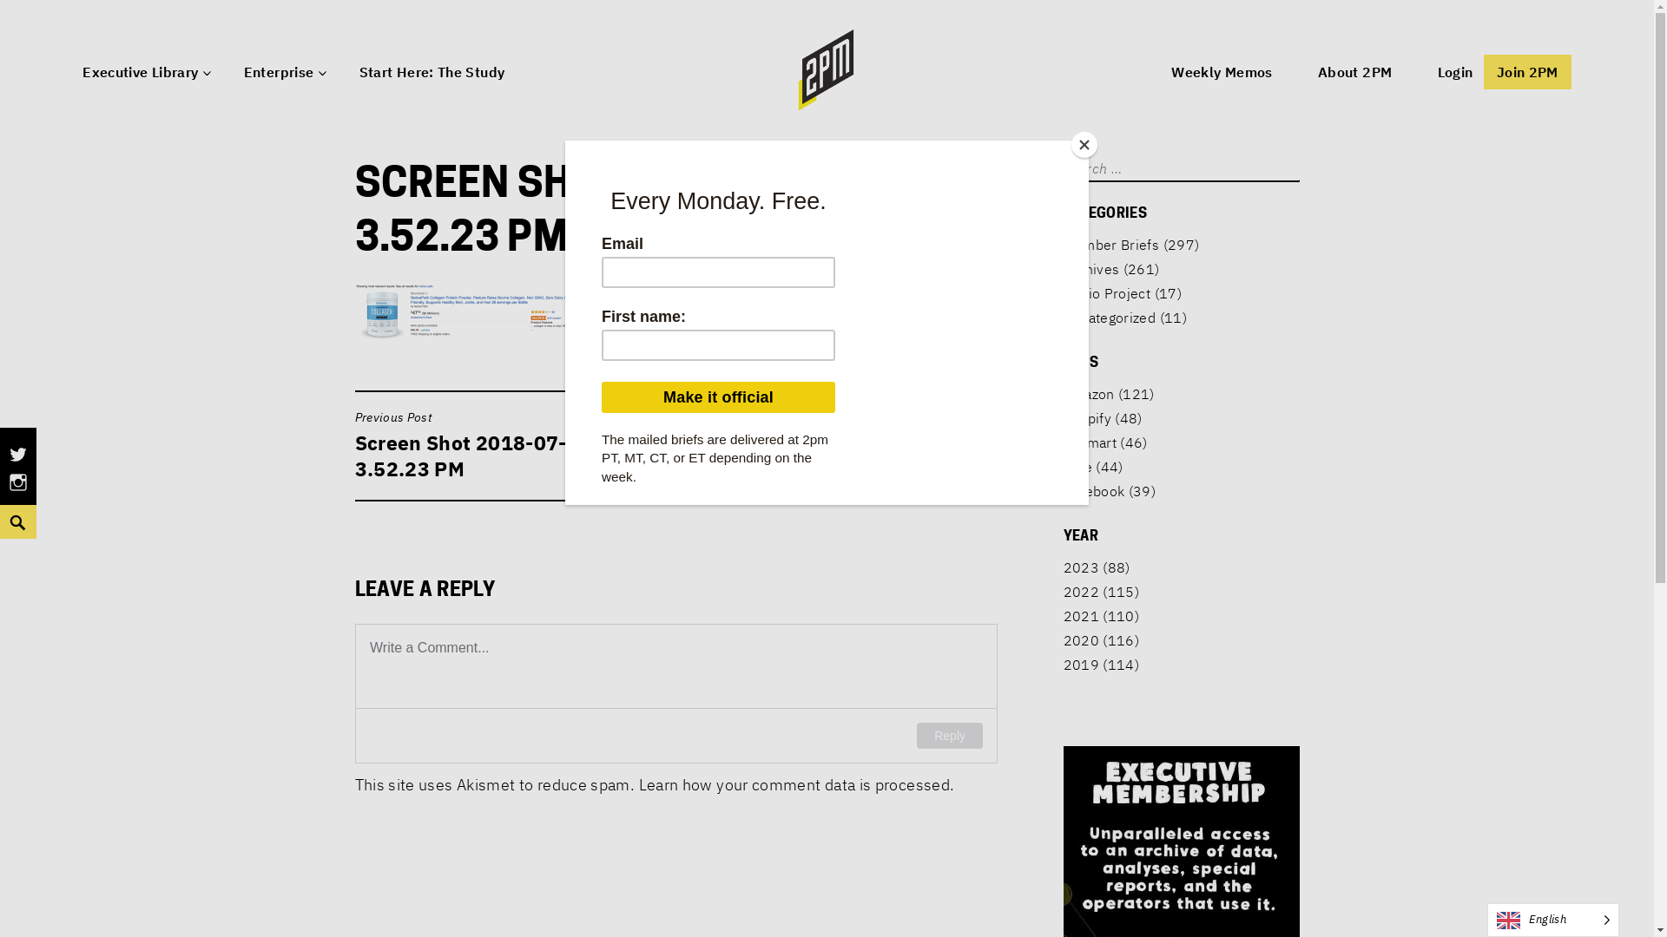 The height and width of the screenshot is (937, 1667). I want to click on 2019 (114), so click(1101, 665).